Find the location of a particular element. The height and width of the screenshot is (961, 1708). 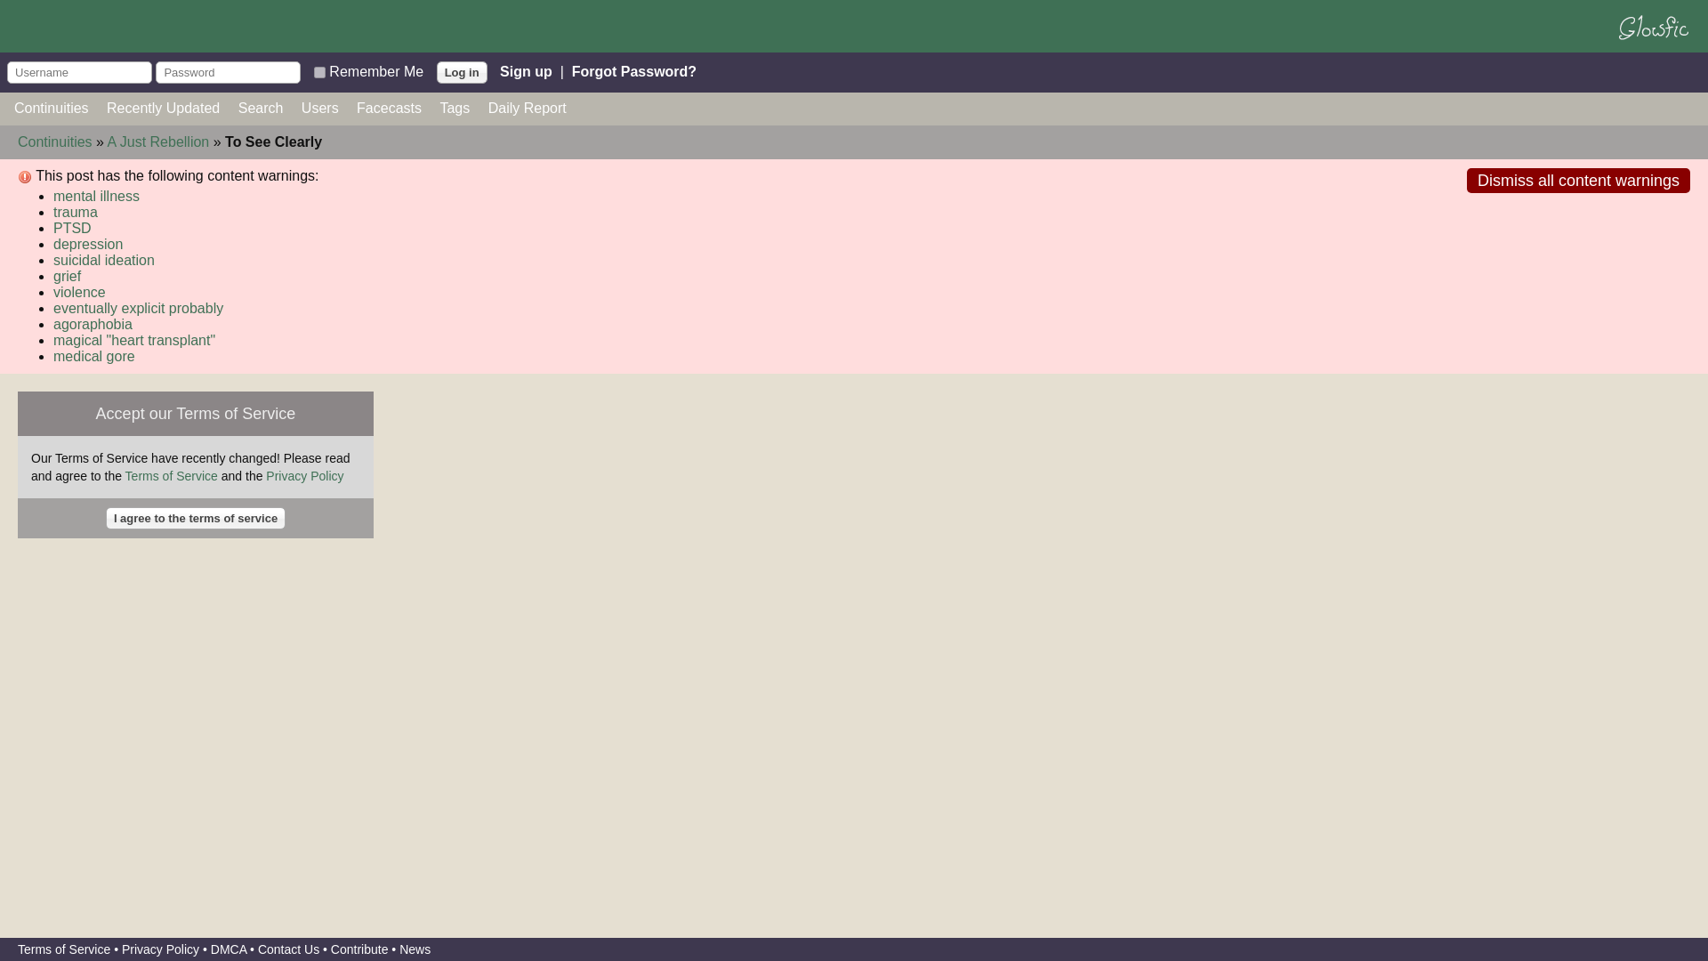

Daily Report is located at coordinates (528, 108).